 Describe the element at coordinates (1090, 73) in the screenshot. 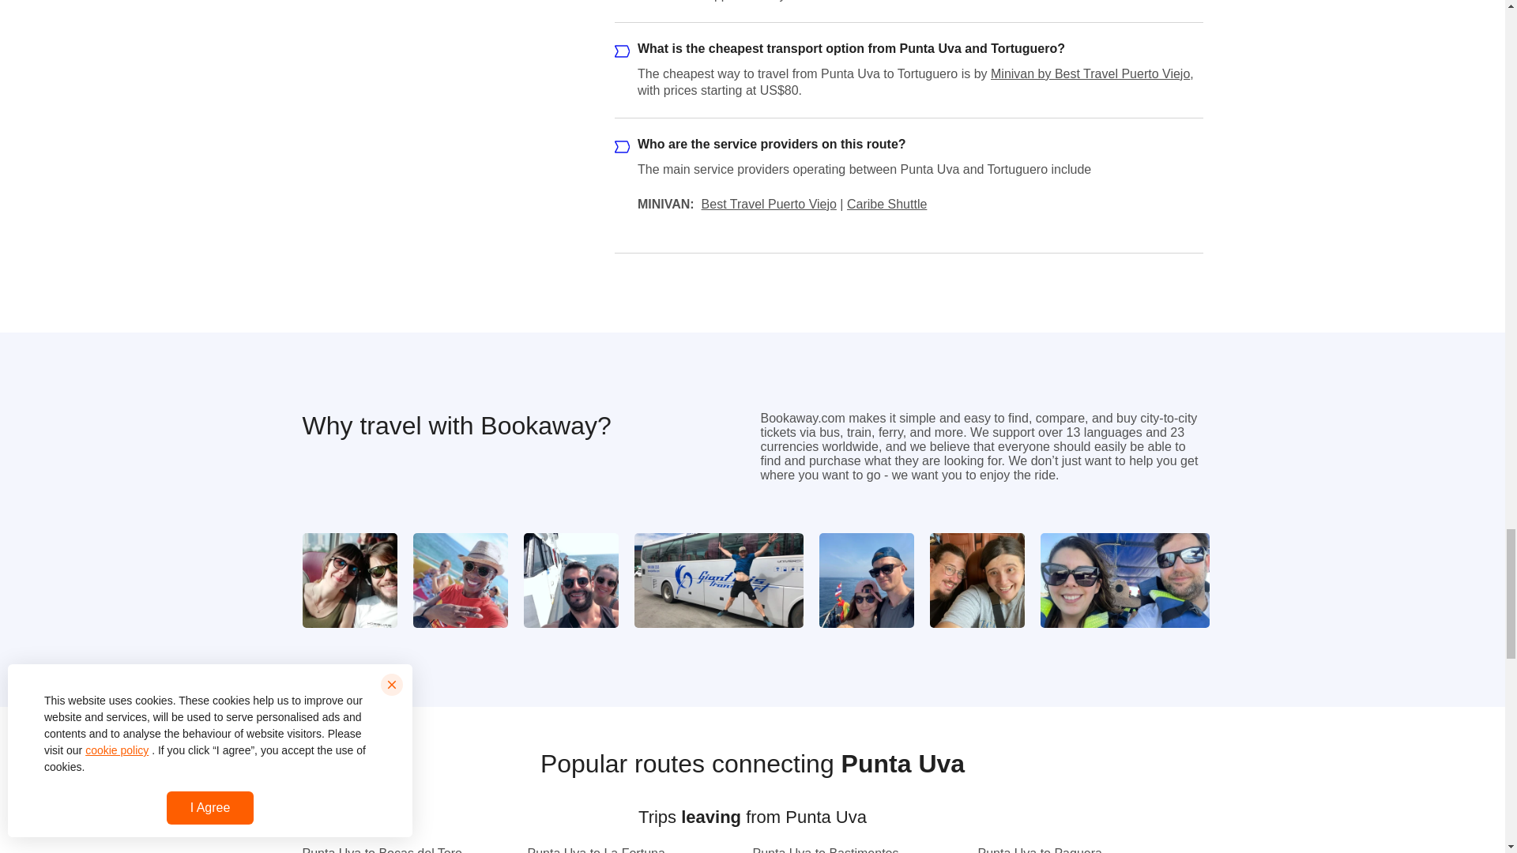

I see `Minivan by Best Travel Puerto Viejo` at that location.